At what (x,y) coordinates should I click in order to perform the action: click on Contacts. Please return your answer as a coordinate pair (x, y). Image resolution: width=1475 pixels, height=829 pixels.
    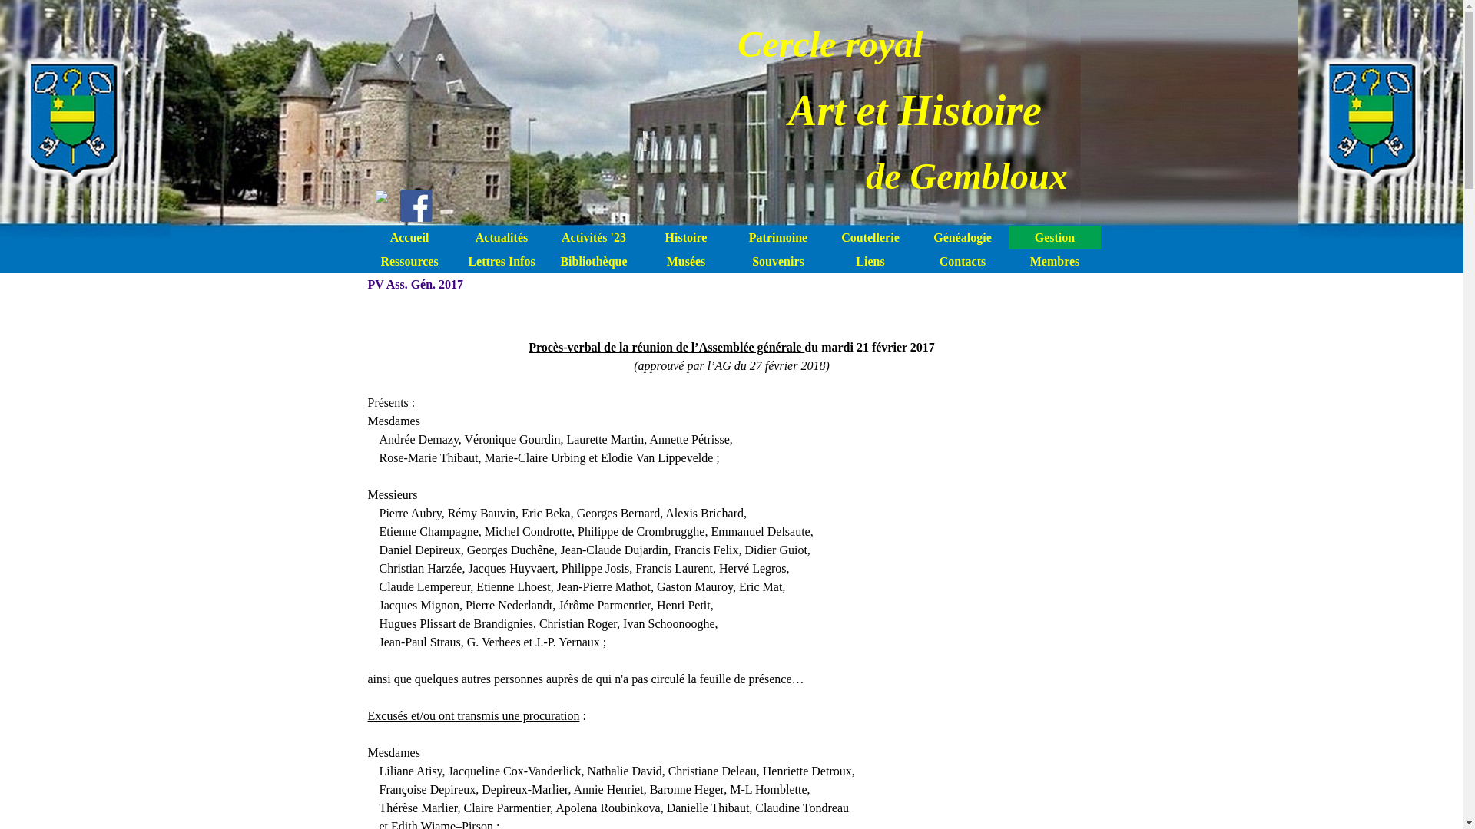
    Looking at the image, I should click on (963, 261).